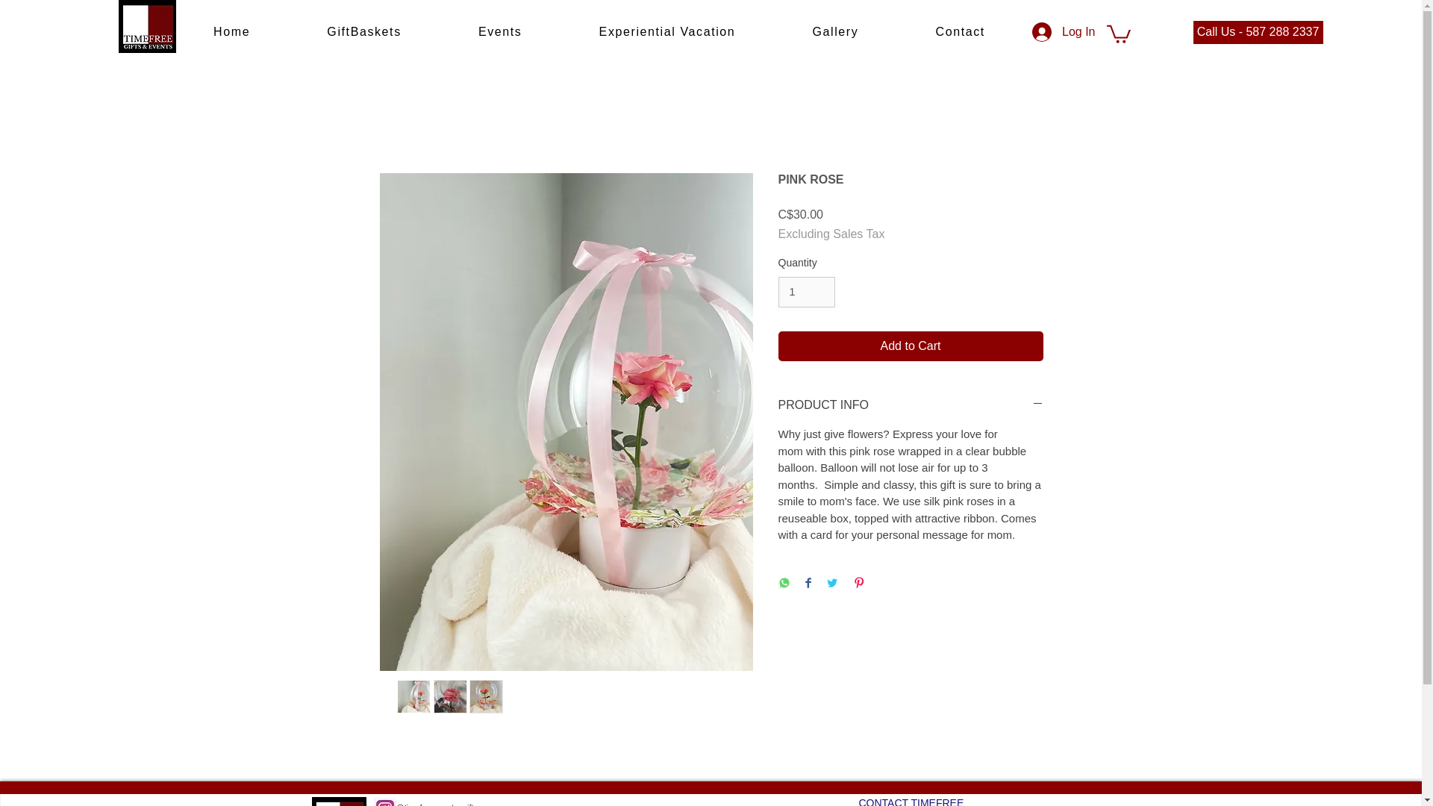 Image resolution: width=1433 pixels, height=806 pixels. What do you see at coordinates (960, 32) in the screenshot?
I see `Contact` at bounding box center [960, 32].